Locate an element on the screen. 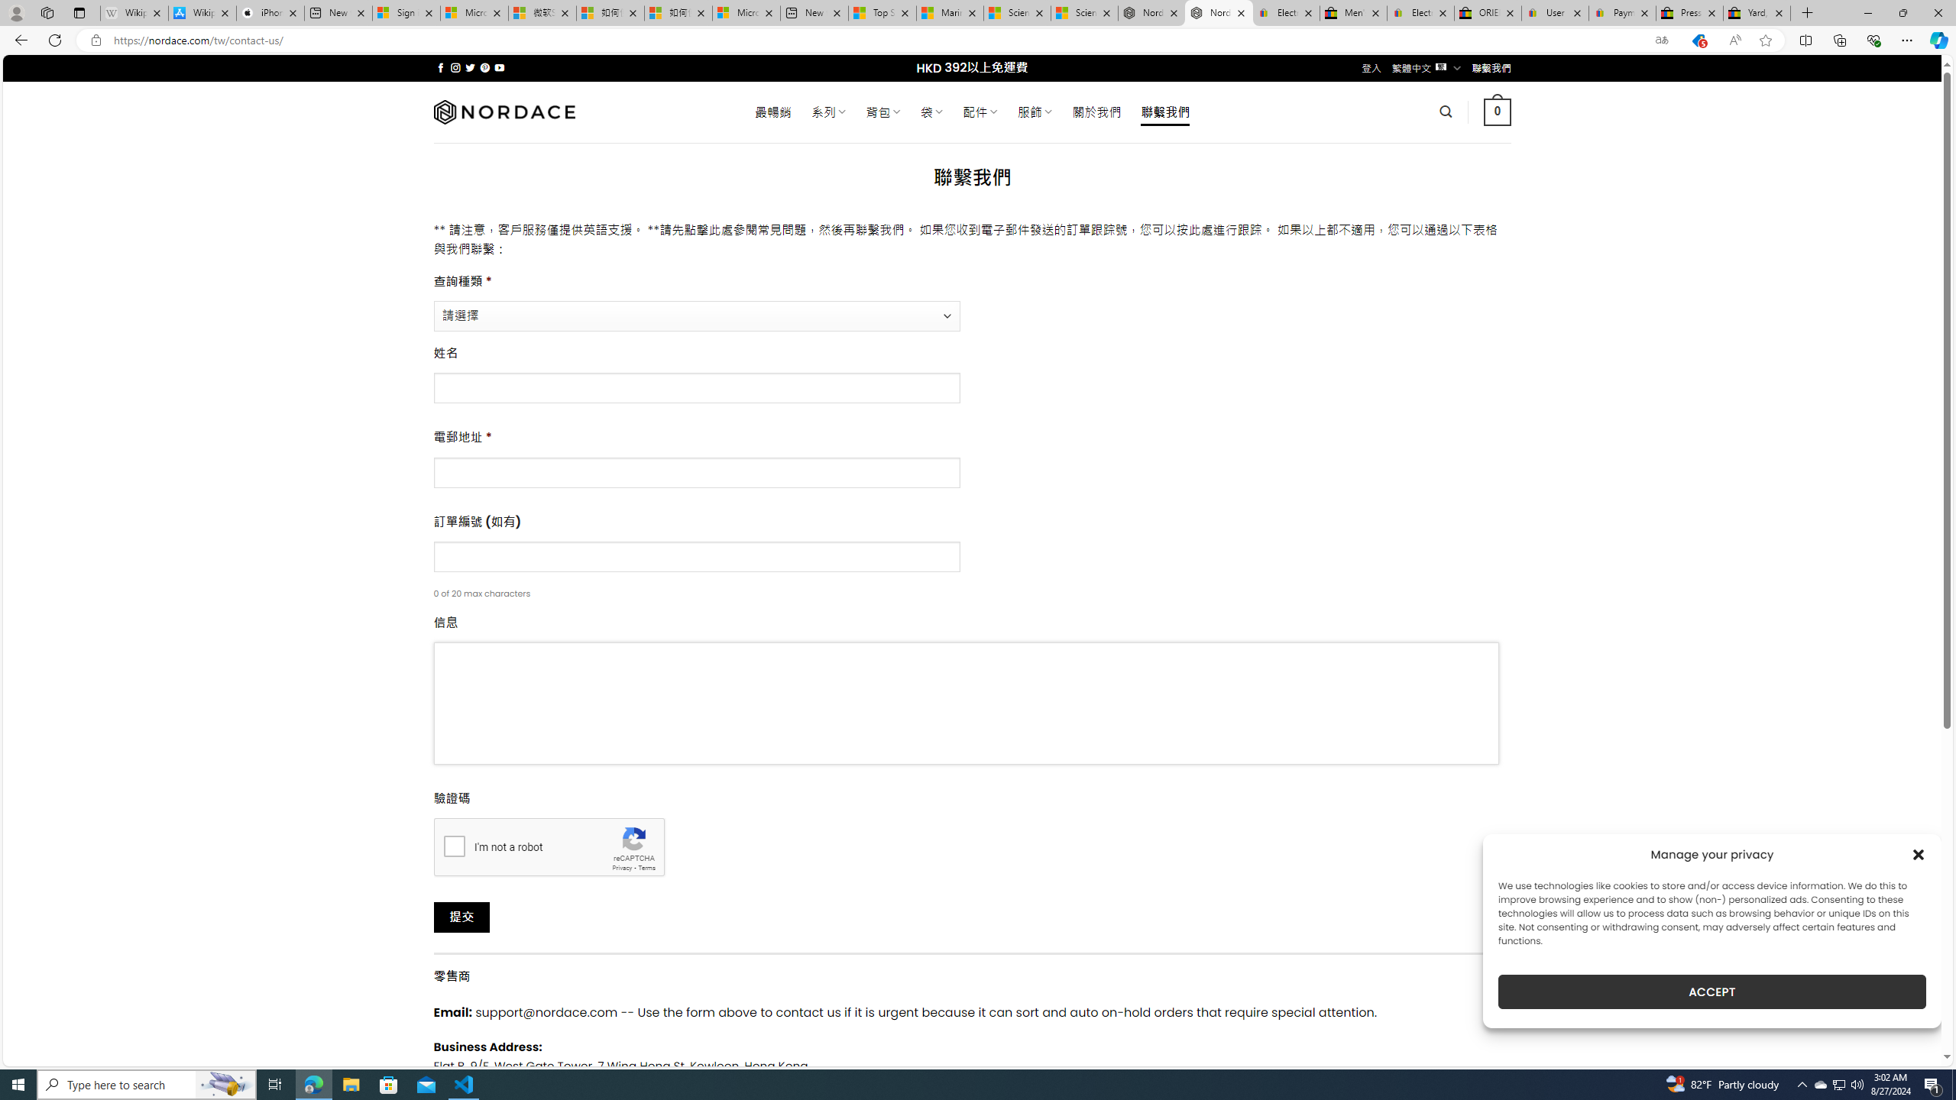  Terms is located at coordinates (647, 868).